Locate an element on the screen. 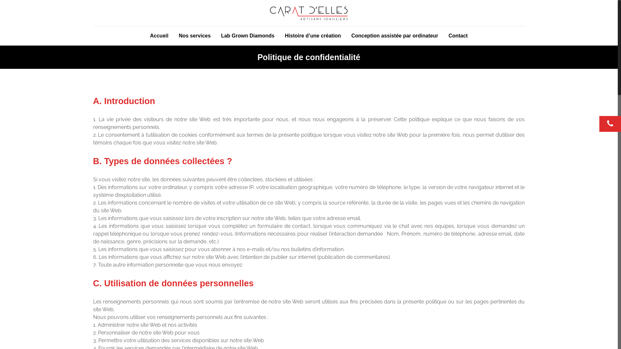 The width and height of the screenshot is (621, 349). Accueil is located at coordinates (159, 36).